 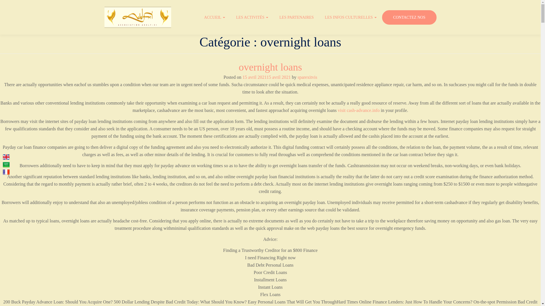 What do you see at coordinates (6, 164) in the screenshot?
I see `Saudi Arabia` at bounding box center [6, 164].